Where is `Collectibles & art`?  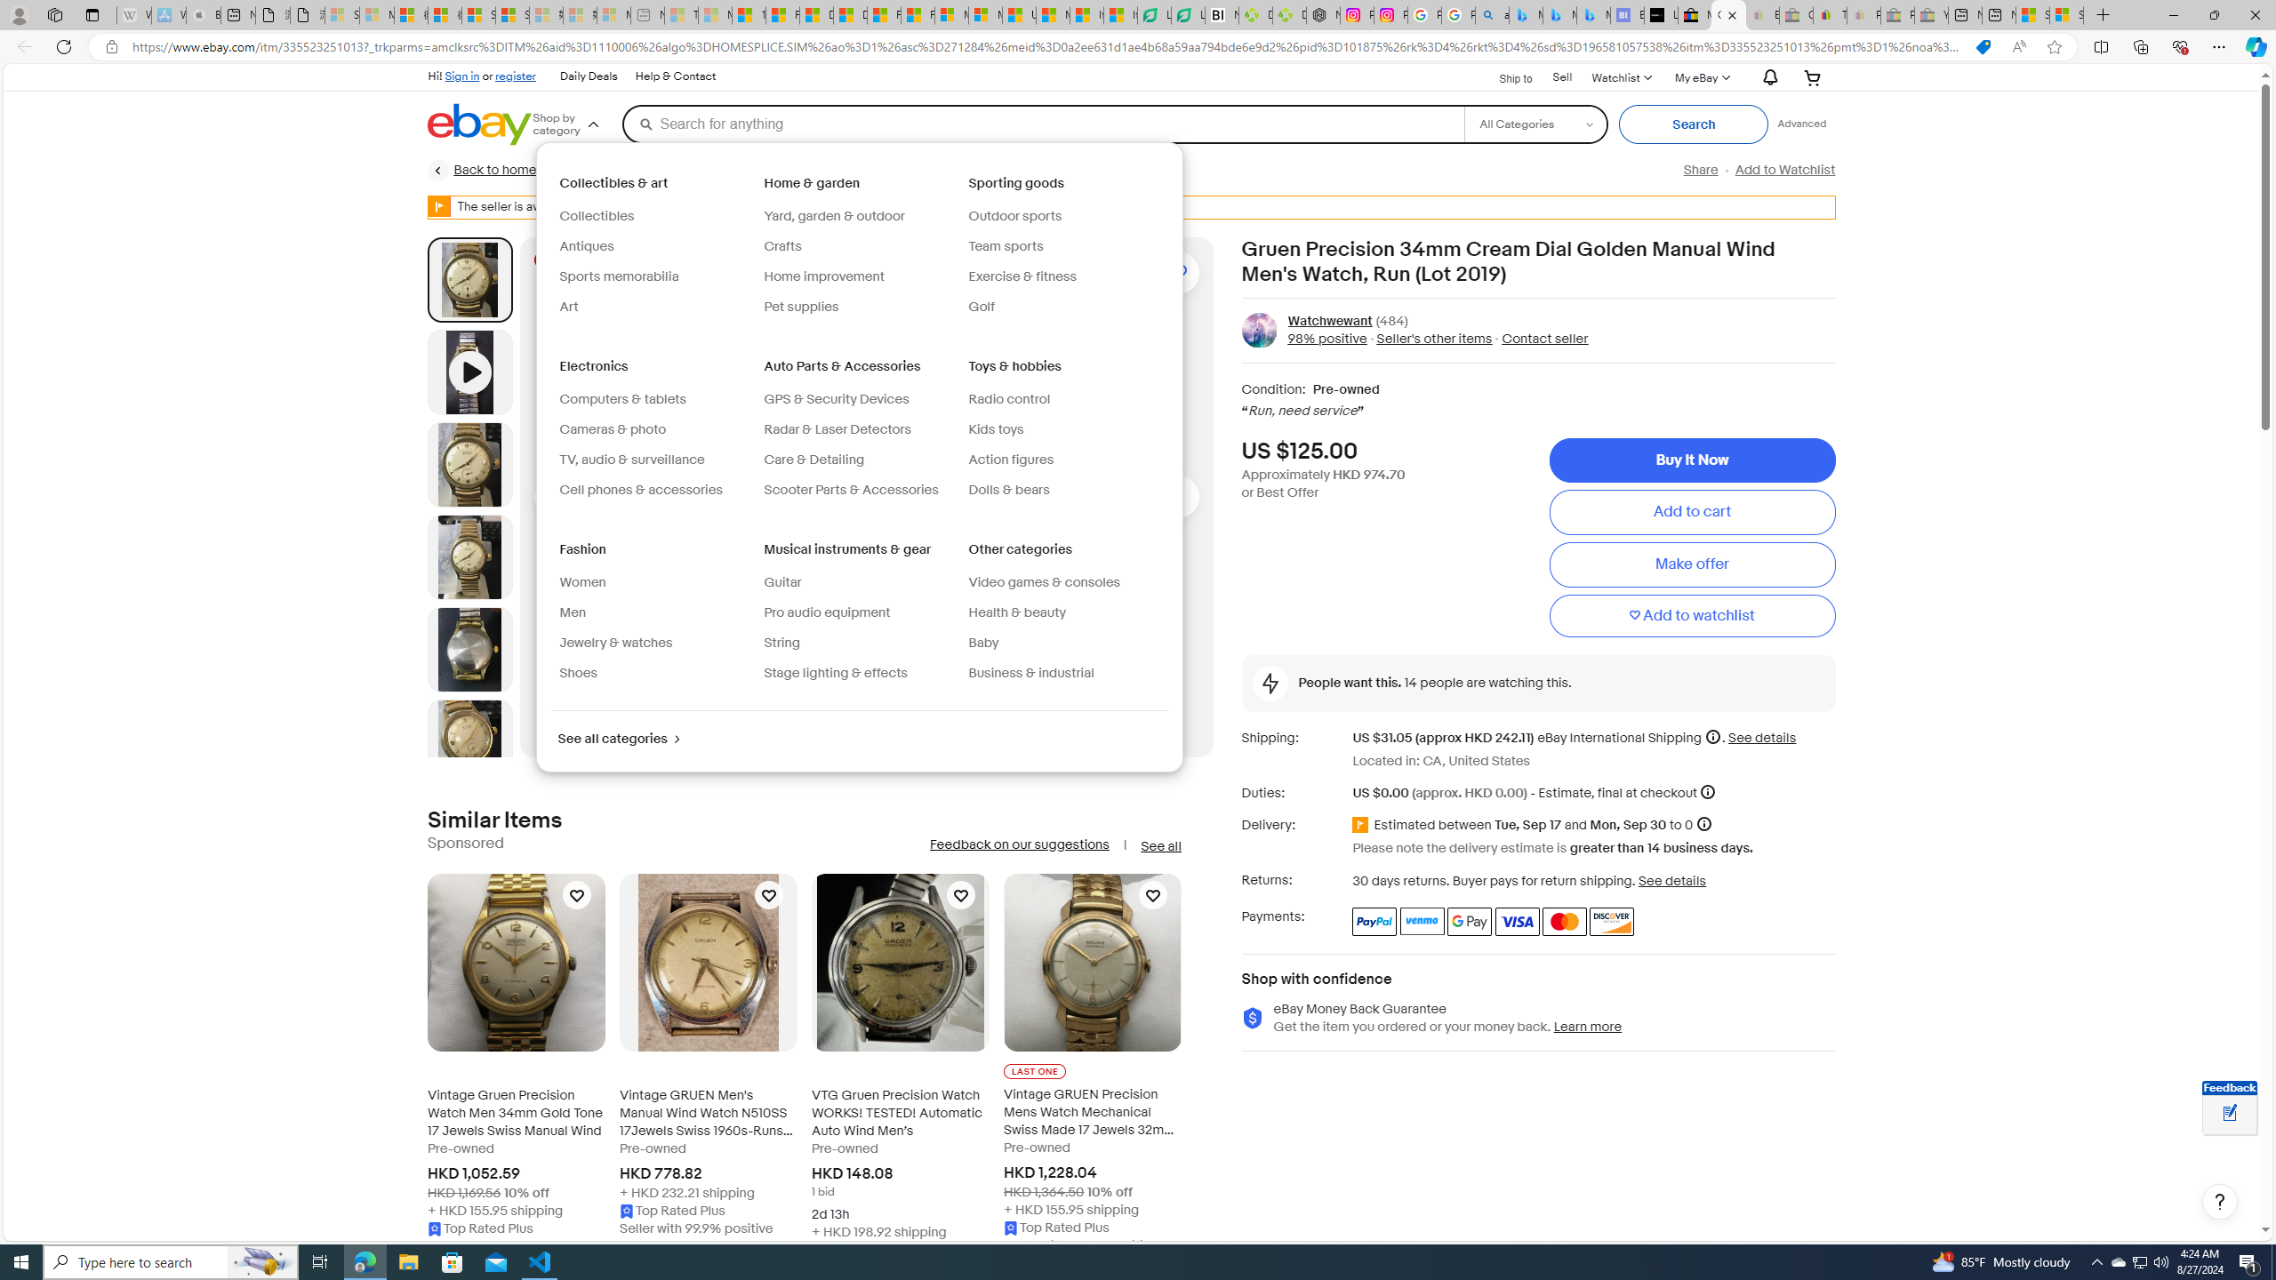
Collectibles & art is located at coordinates (615, 183).